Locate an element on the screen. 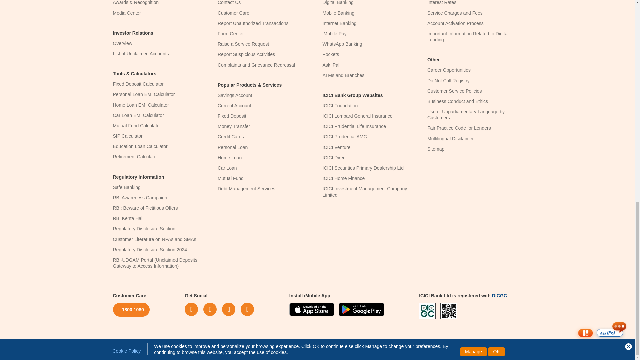 This screenshot has height=360, width=640. Car Loan EMI Calculator is located at coordinates (138, 115).